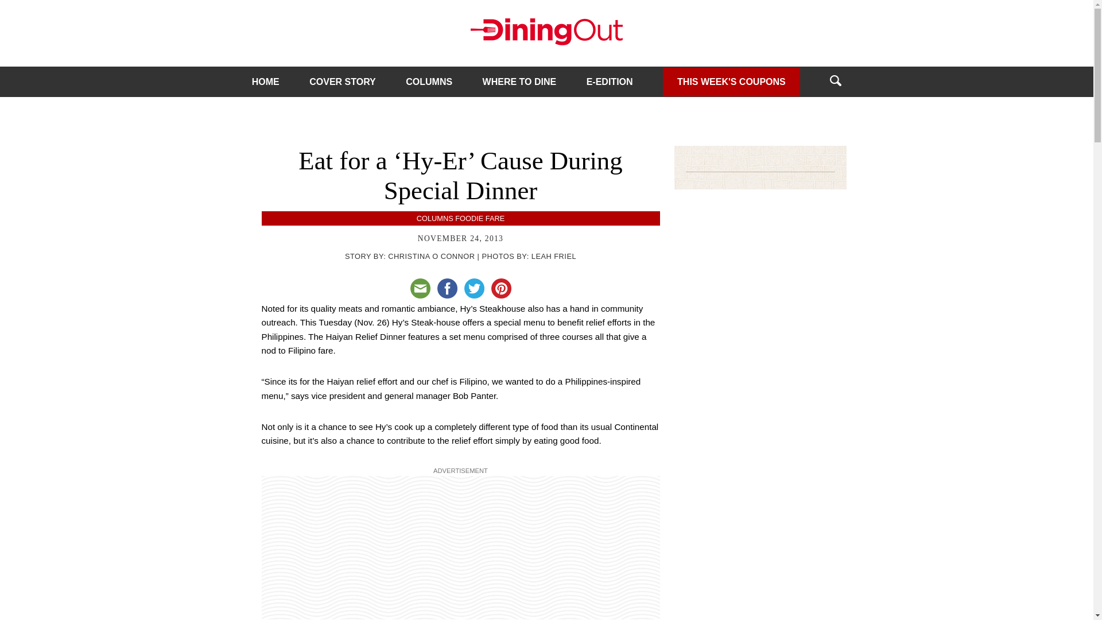 The image size is (1102, 620). I want to click on FOODIE FARE, so click(480, 218).